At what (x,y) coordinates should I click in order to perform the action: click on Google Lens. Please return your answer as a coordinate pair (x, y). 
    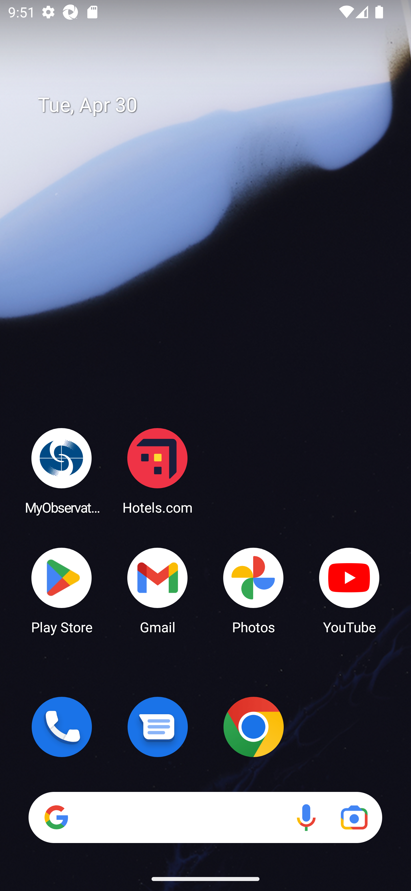
    Looking at the image, I should click on (354, 817).